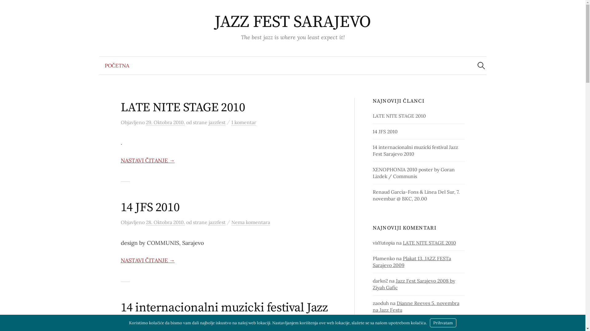 The width and height of the screenshot is (590, 331). What do you see at coordinates (8, 8) in the screenshot?
I see `Pretraga` at bounding box center [8, 8].